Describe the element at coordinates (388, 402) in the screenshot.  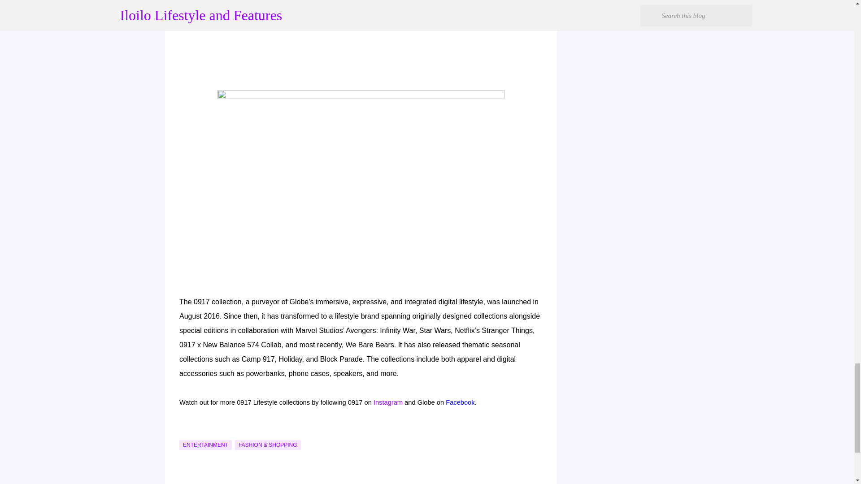
I see `Instagram` at that location.